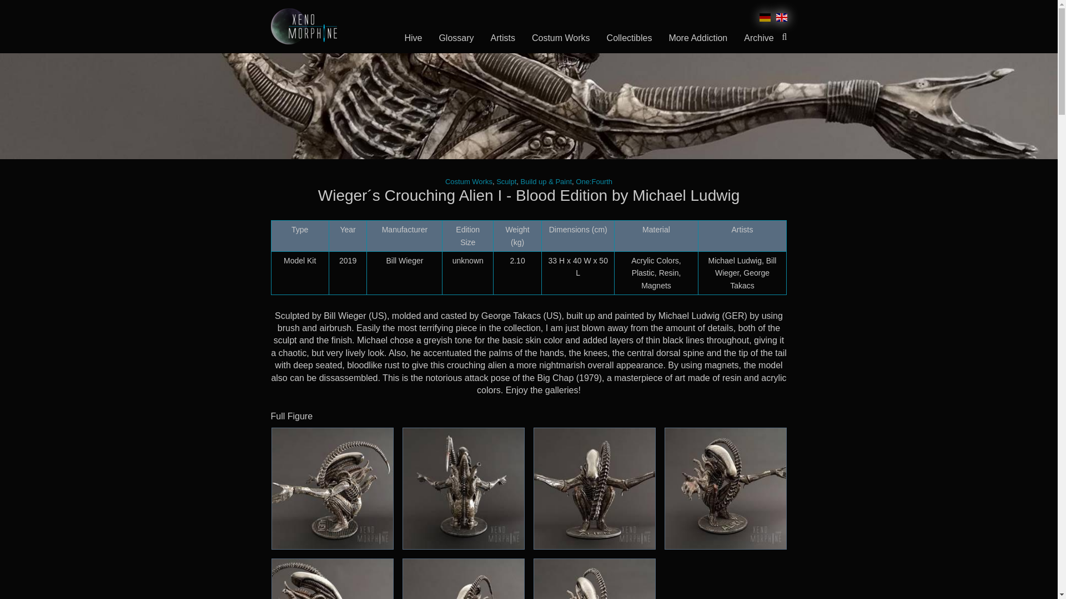 This screenshot has height=599, width=1066. Describe the element at coordinates (764, 19) in the screenshot. I see `De` at that location.